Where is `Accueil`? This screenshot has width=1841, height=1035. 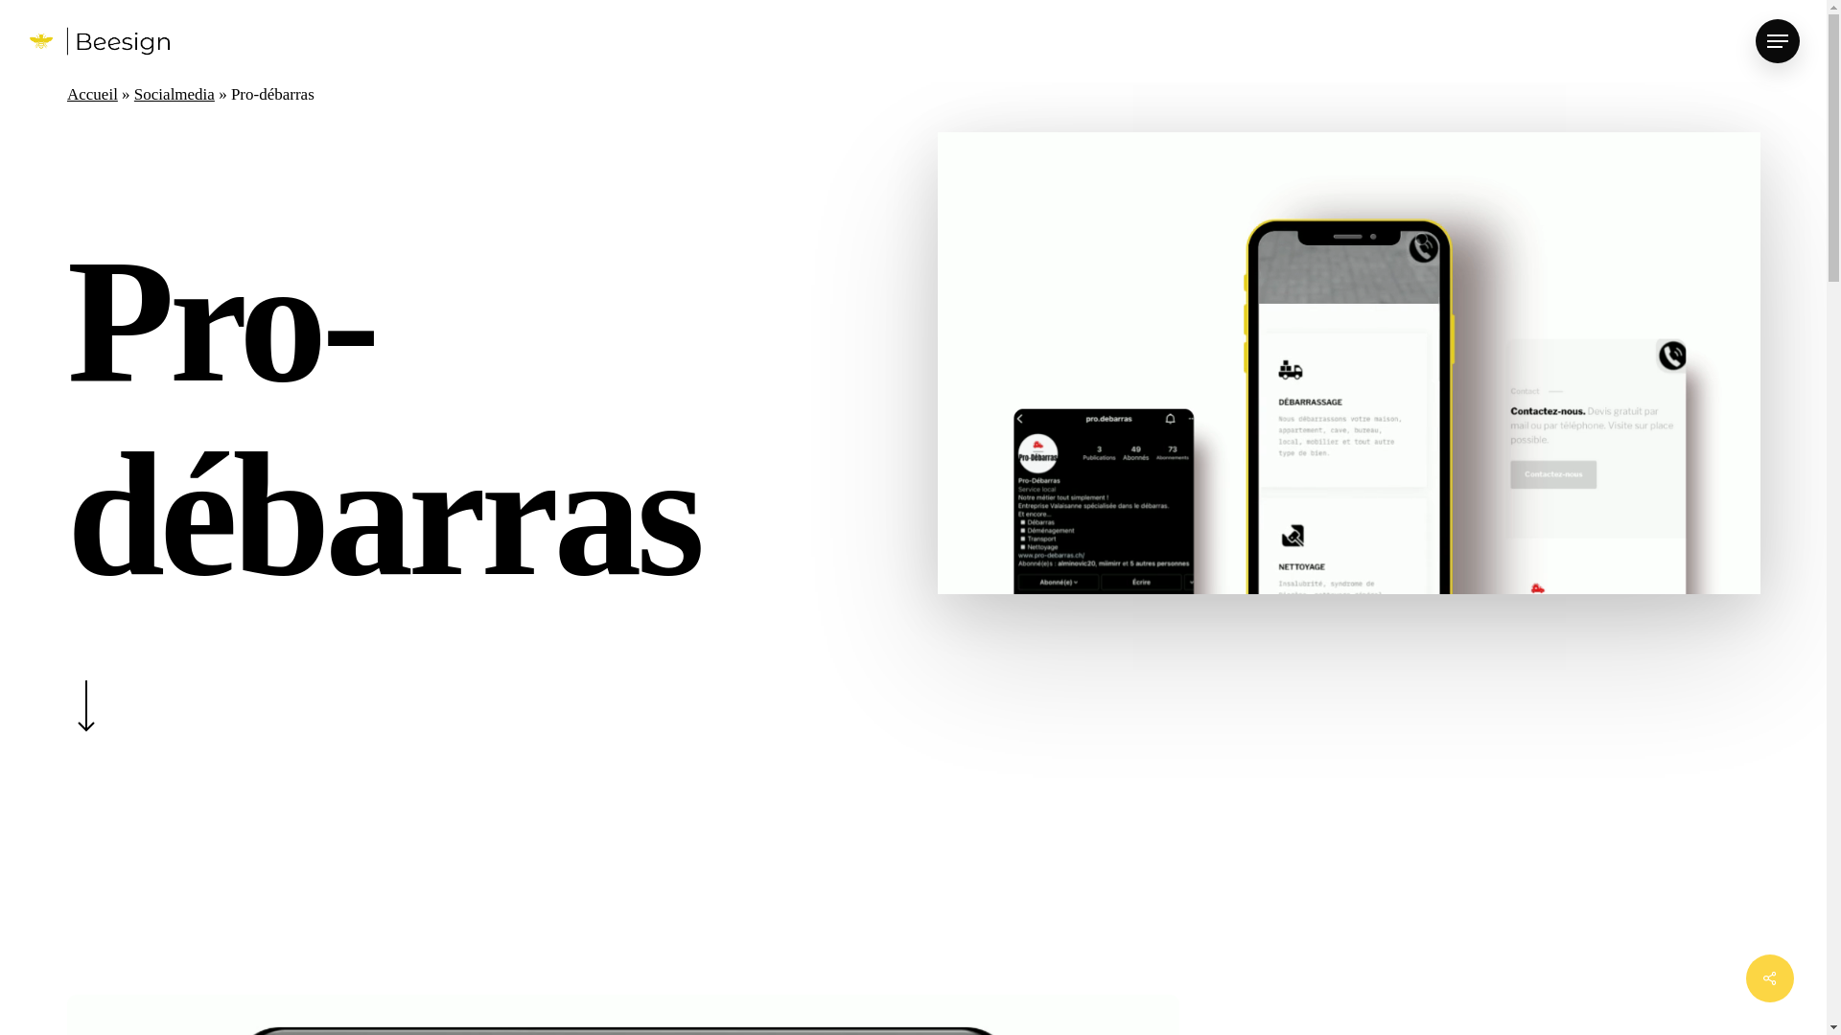
Accueil is located at coordinates (92, 94).